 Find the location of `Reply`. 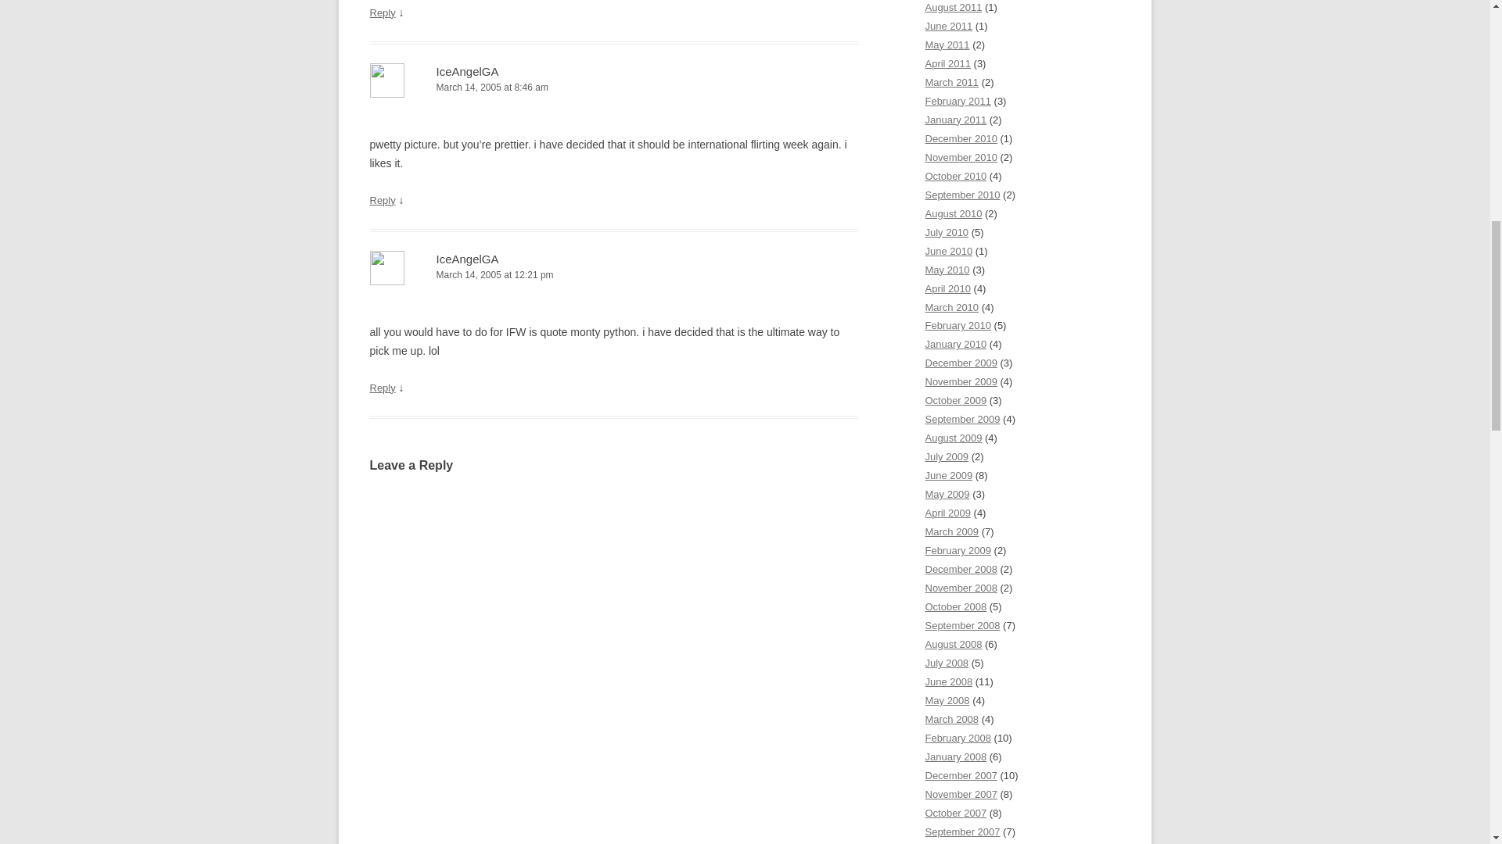

Reply is located at coordinates (382, 200).